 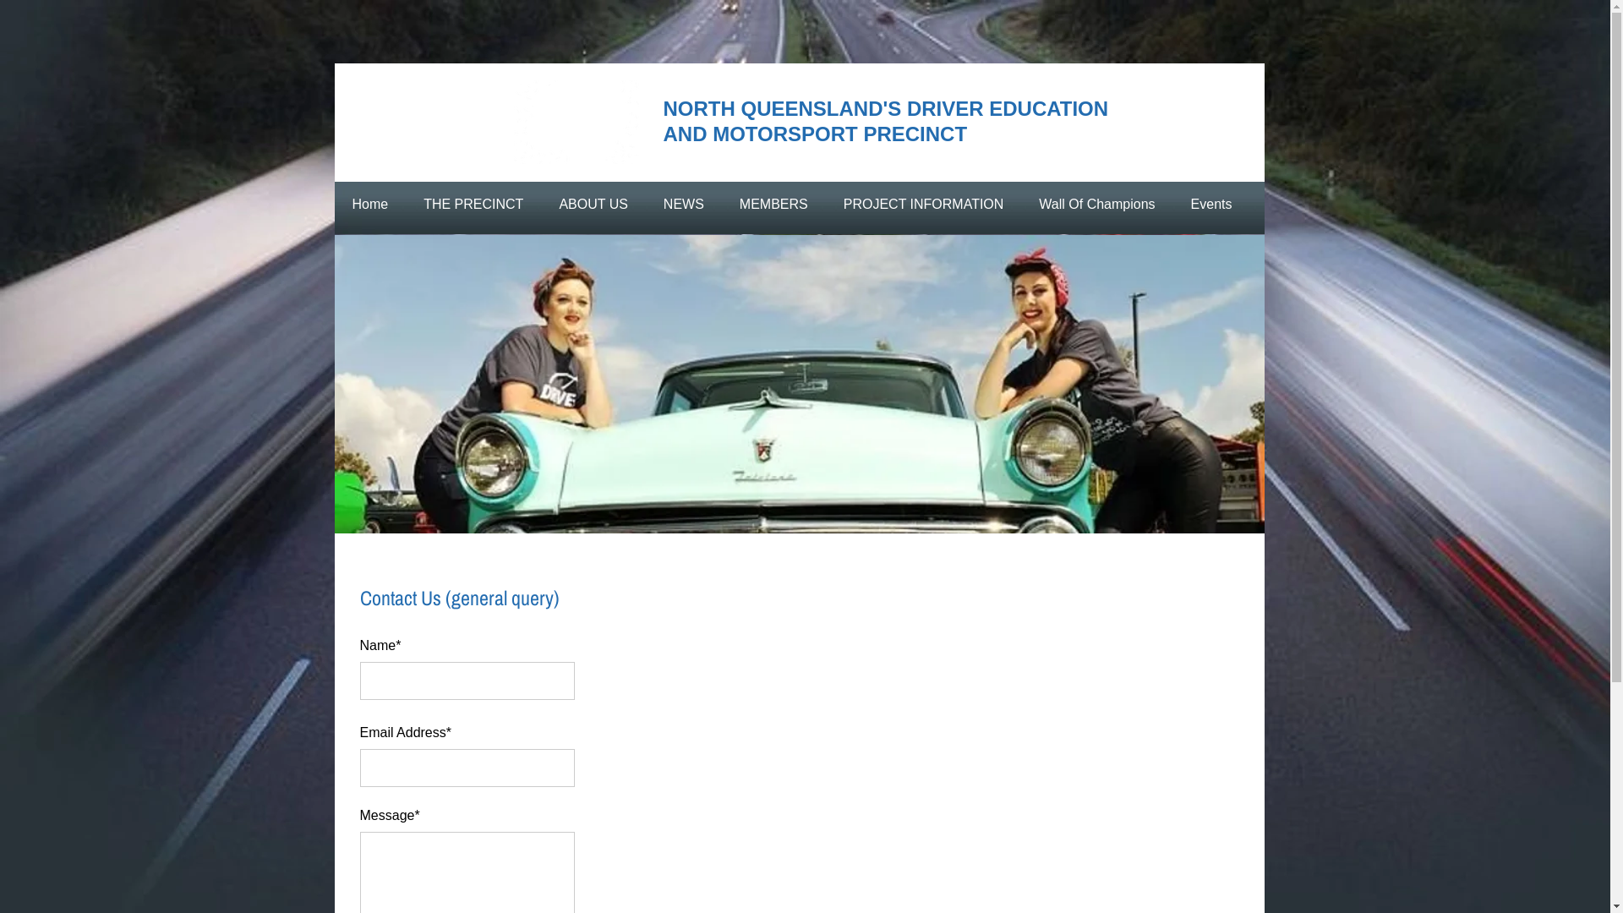 What do you see at coordinates (774, 205) in the screenshot?
I see `MEMBERS` at bounding box center [774, 205].